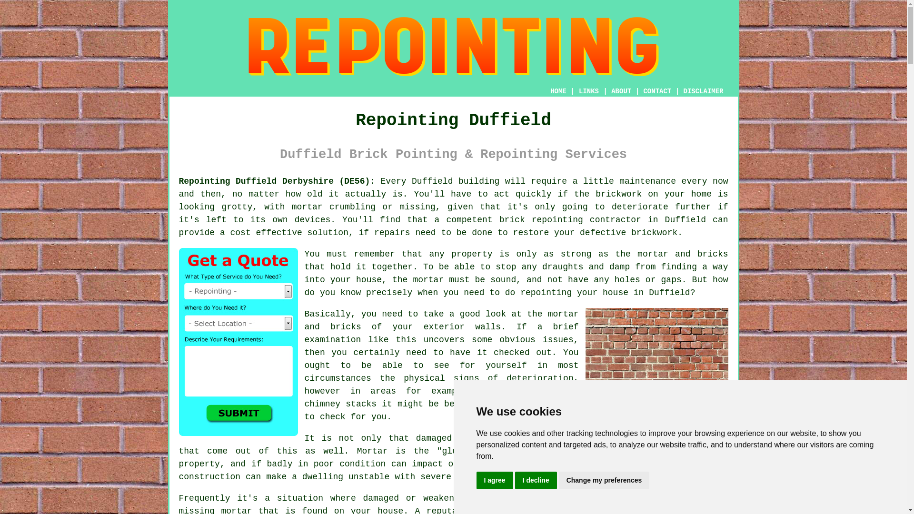 The width and height of the screenshot is (914, 514). What do you see at coordinates (604, 481) in the screenshot?
I see `Change my preferences` at bounding box center [604, 481].